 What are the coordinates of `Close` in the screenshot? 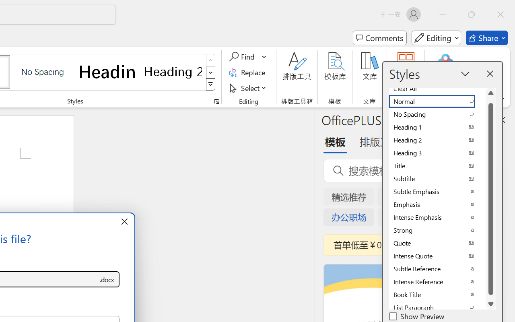 It's located at (501, 14).